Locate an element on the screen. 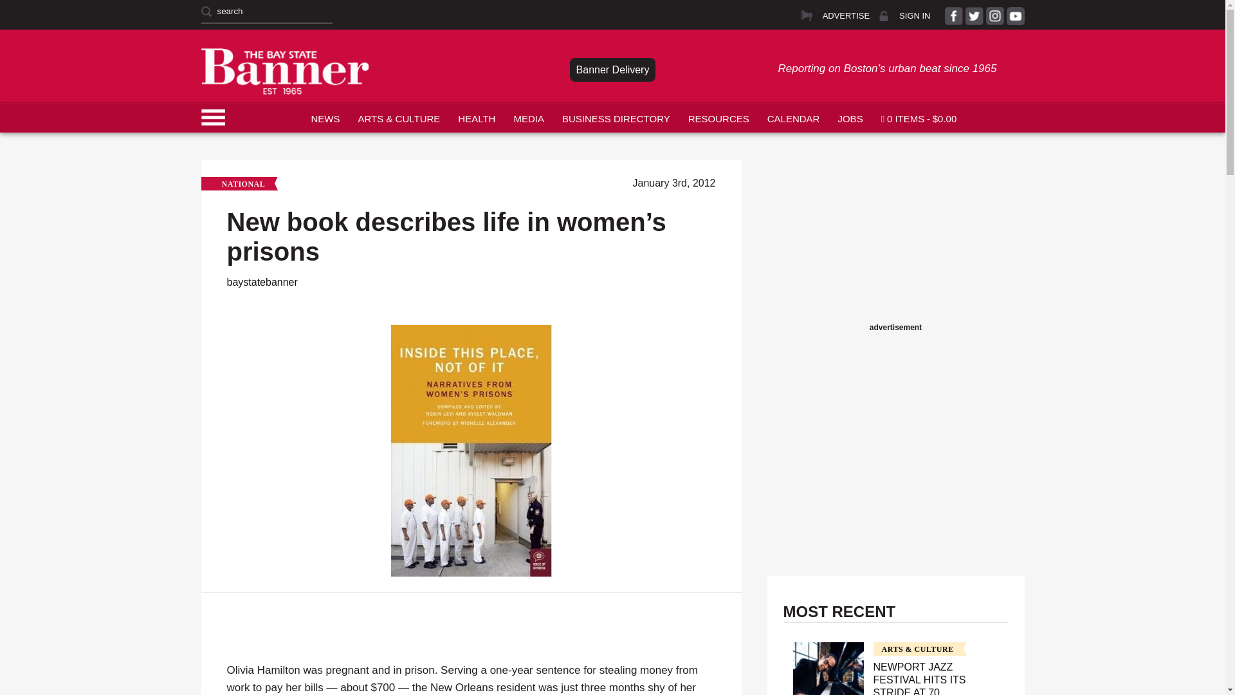 This screenshot has width=1235, height=695. Start shopping is located at coordinates (919, 117).